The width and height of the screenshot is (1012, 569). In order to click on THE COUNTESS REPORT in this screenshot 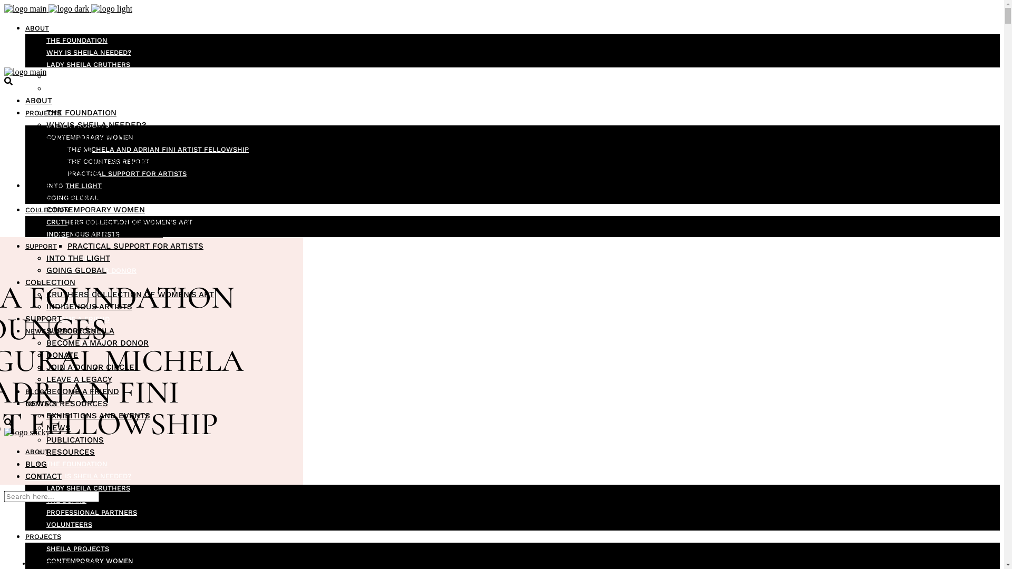, I will do `click(115, 234)`.